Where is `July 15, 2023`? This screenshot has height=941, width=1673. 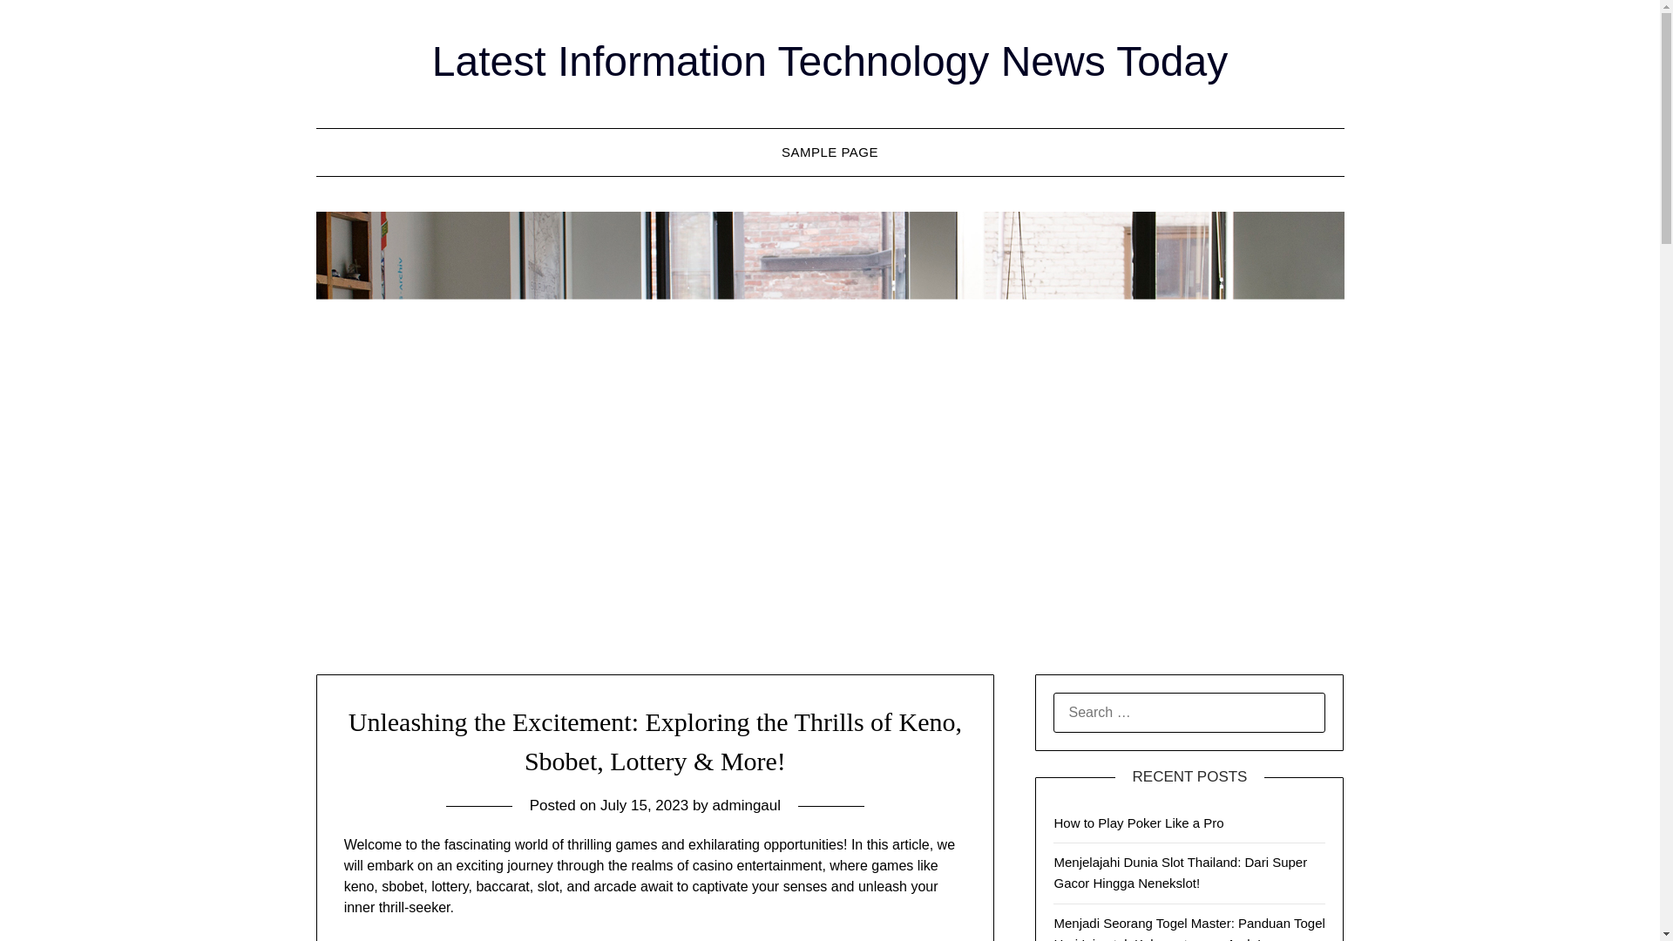 July 15, 2023 is located at coordinates (644, 805).